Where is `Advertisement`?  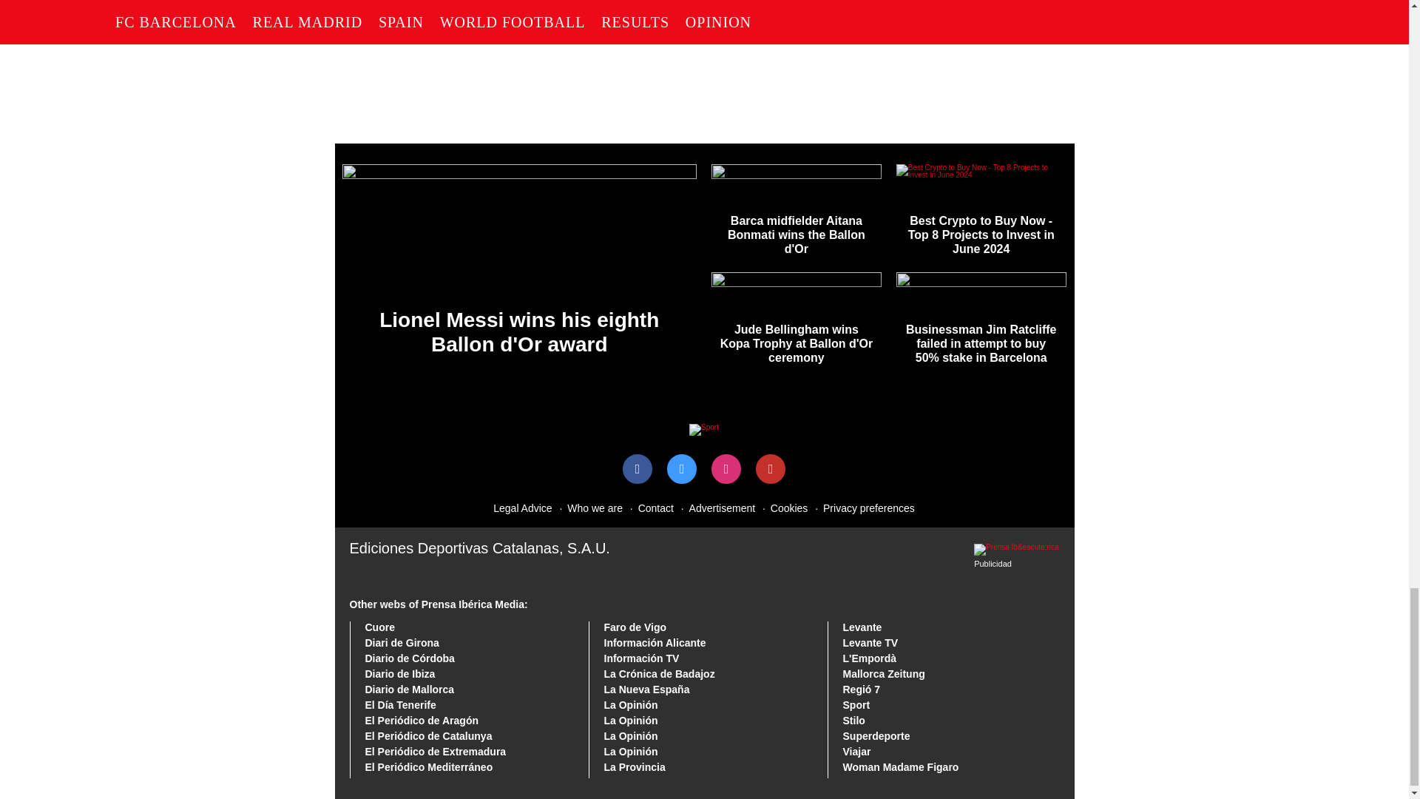
Advertisement is located at coordinates (715, 508).